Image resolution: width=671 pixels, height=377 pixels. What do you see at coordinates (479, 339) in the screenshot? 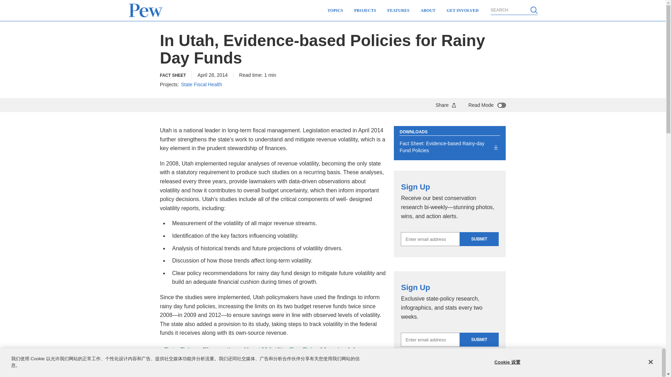
I see `Submit` at bounding box center [479, 339].